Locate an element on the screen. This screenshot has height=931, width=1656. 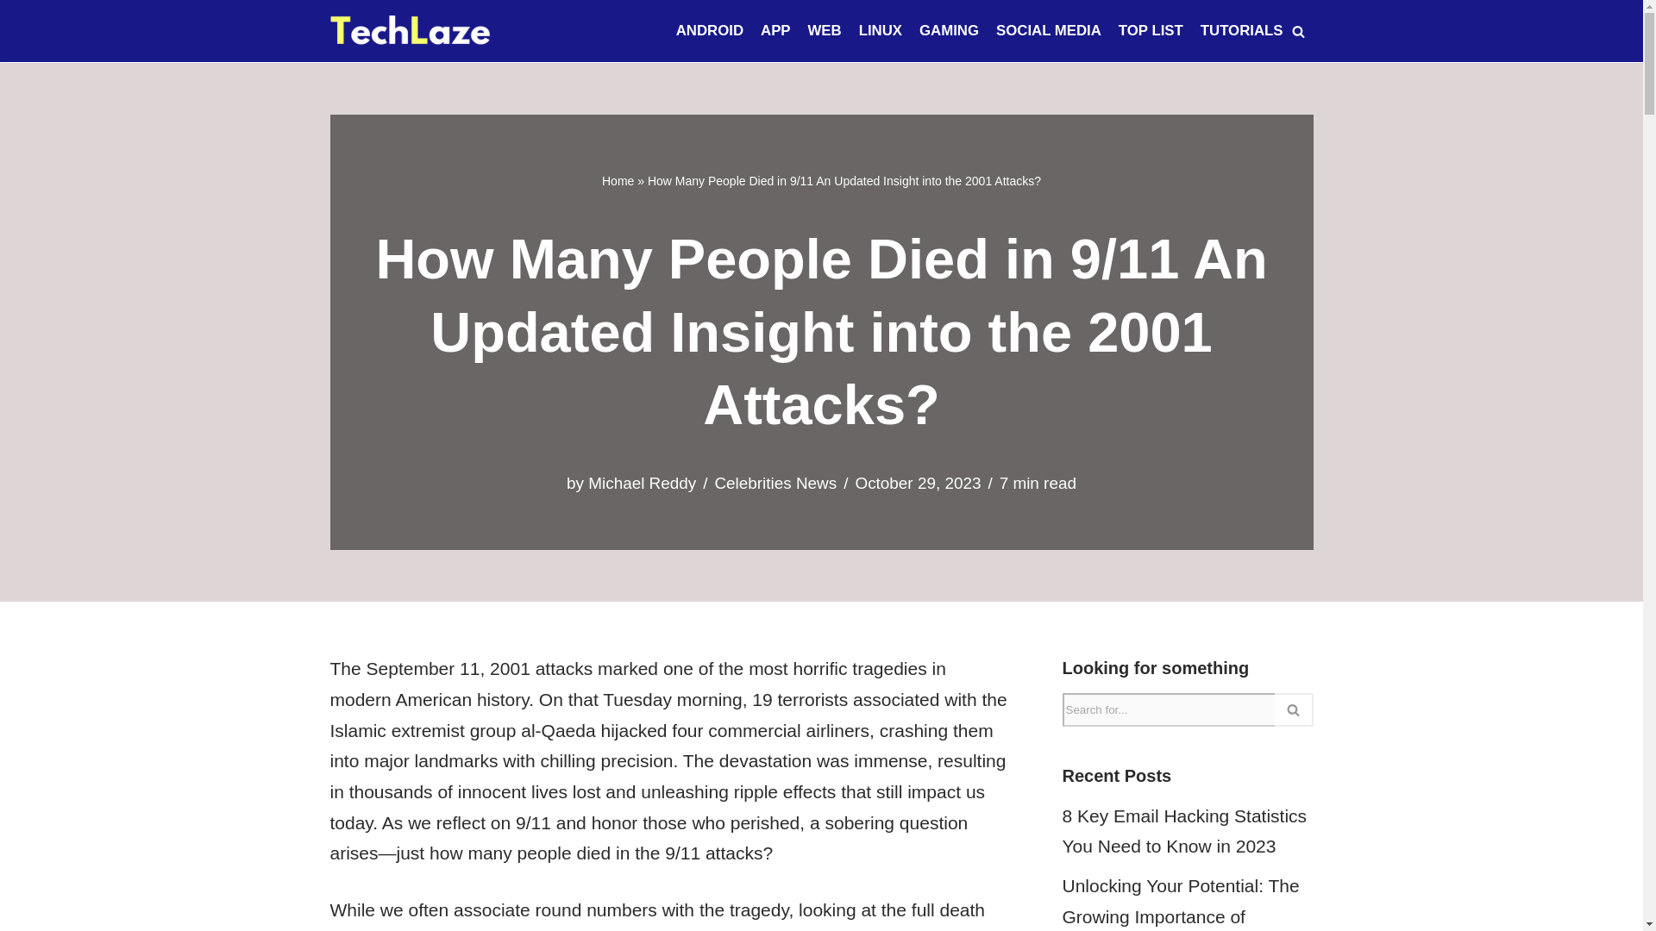
Celebrities News is located at coordinates (775, 483).